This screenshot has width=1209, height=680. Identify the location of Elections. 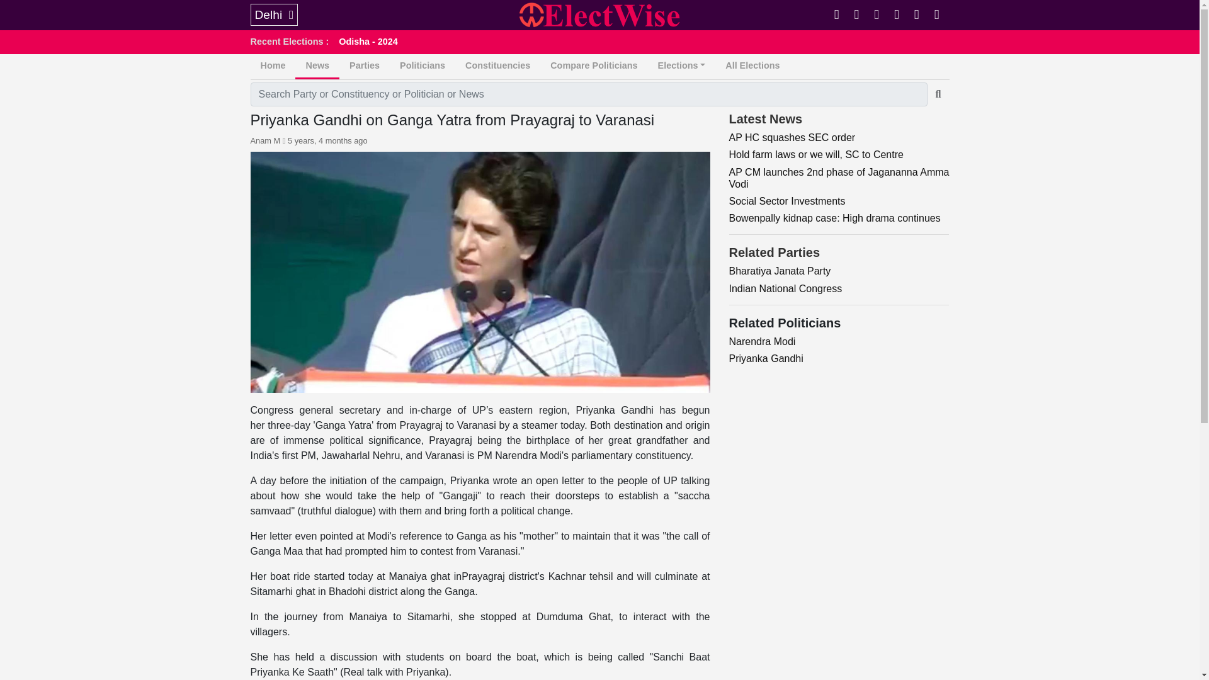
(681, 66).